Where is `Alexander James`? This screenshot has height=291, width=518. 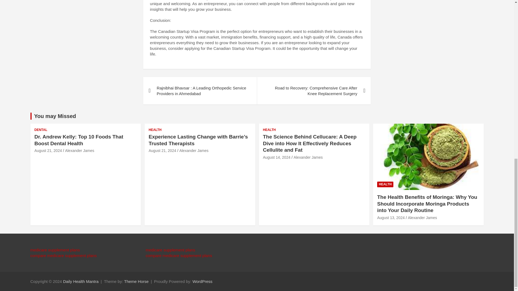 Alexander James is located at coordinates (80, 150).